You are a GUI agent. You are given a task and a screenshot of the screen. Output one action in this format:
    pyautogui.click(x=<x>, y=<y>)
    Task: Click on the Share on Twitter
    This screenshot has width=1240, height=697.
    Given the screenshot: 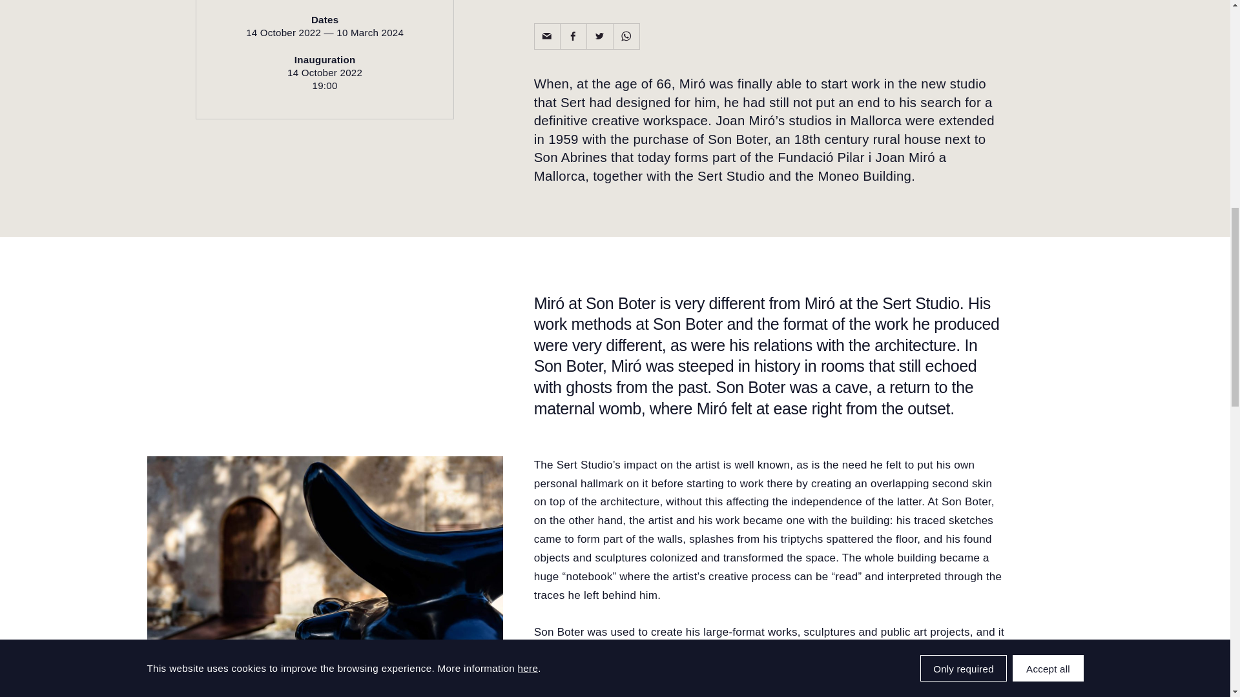 What is the action you would take?
    pyautogui.click(x=600, y=36)
    